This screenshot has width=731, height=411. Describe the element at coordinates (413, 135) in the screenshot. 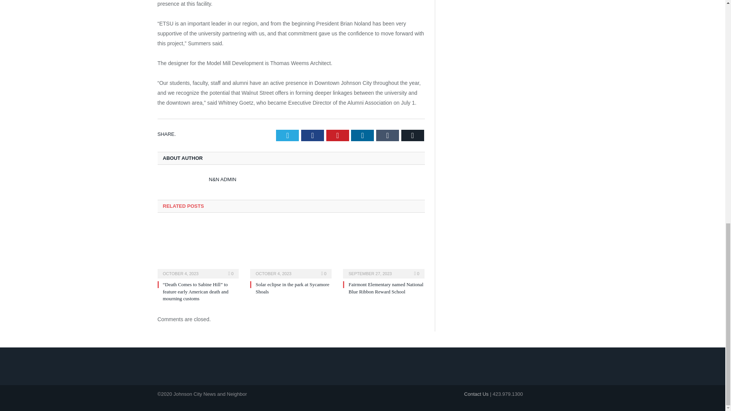

I see `Email` at that location.